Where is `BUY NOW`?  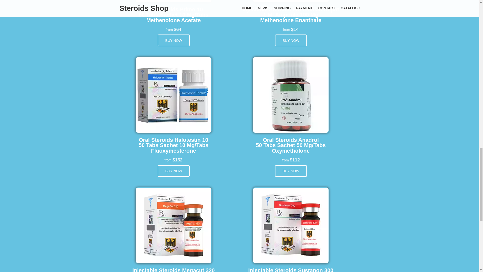
BUY NOW is located at coordinates (291, 40).